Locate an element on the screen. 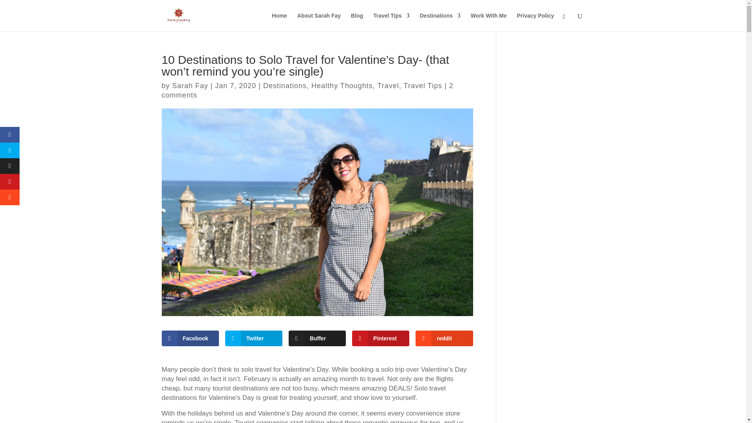 The image size is (752, 423). 2 comments is located at coordinates (307, 90).